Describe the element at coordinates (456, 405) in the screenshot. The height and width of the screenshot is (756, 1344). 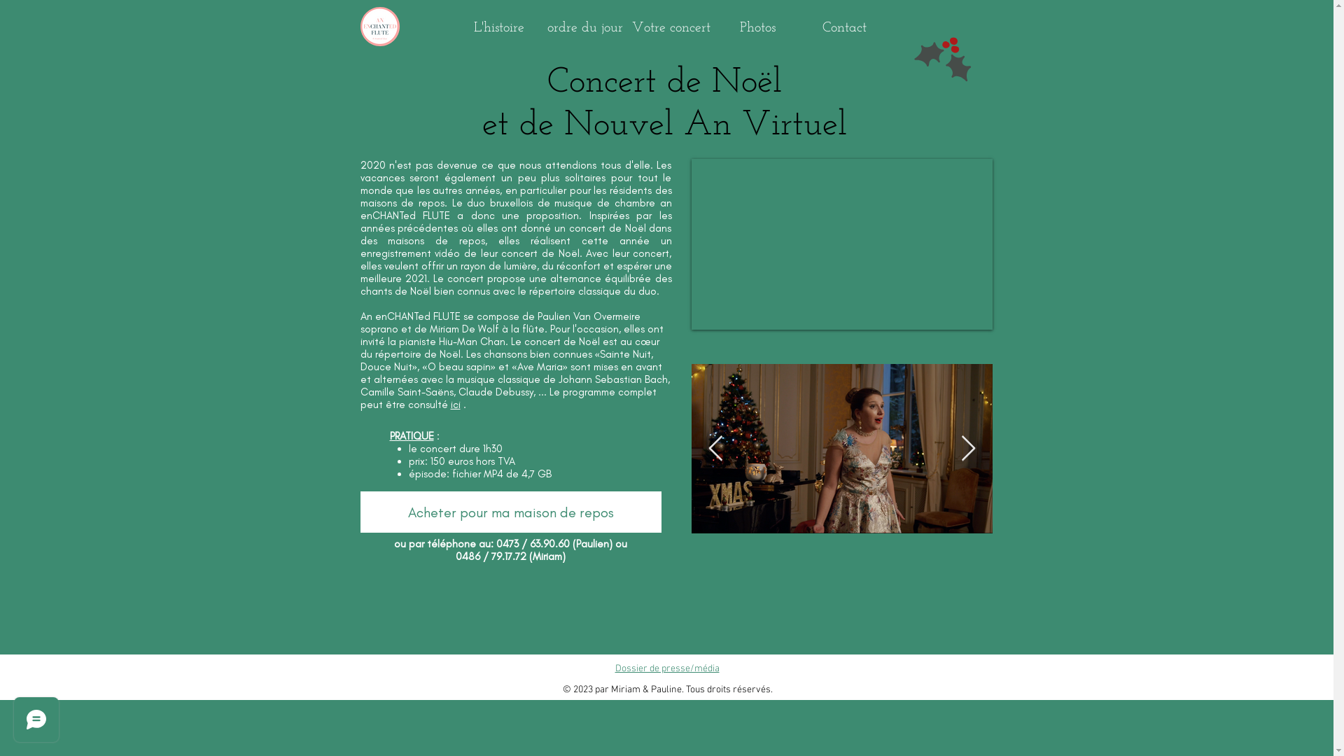
I see `ici` at that location.